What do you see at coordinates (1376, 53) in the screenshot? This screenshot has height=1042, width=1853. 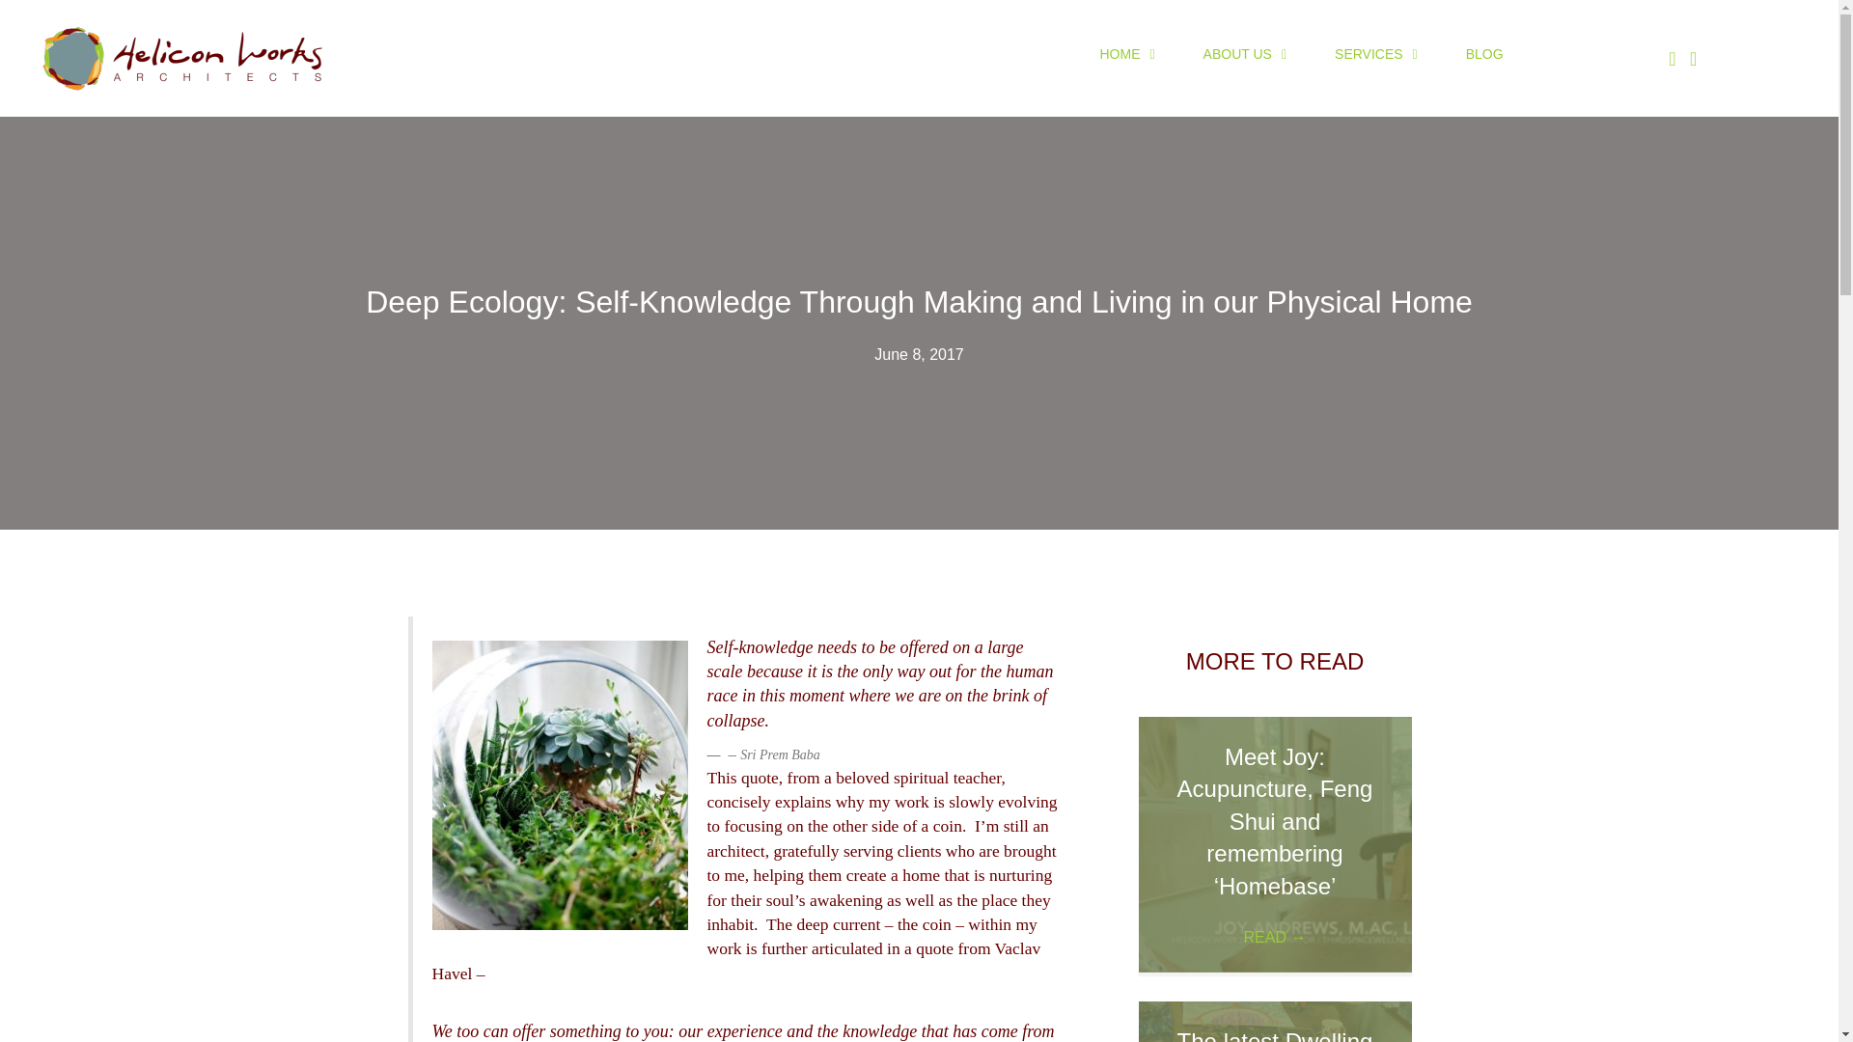 I see `SERVICES` at bounding box center [1376, 53].